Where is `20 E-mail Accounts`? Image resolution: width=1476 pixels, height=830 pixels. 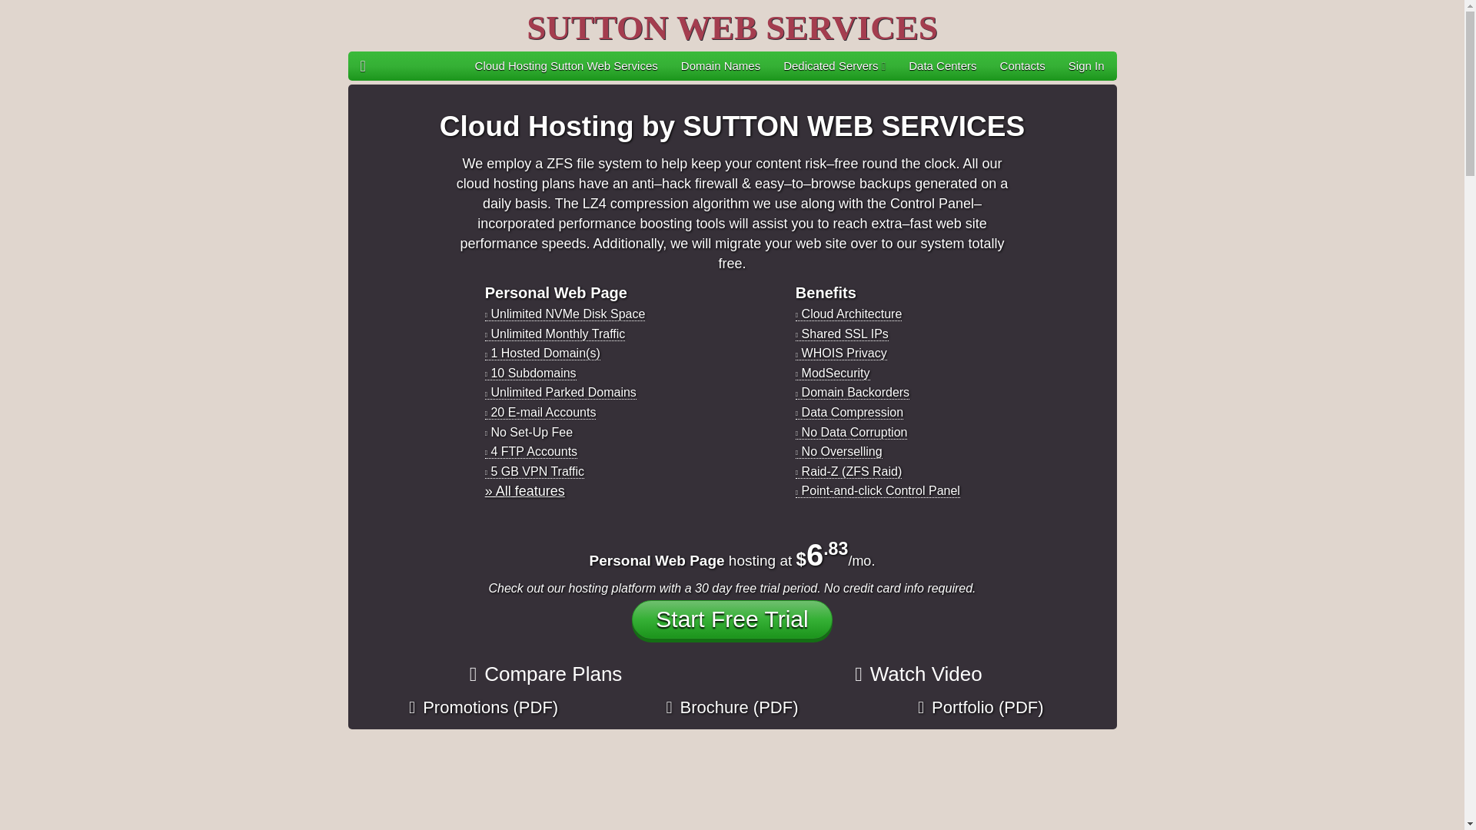 20 E-mail Accounts is located at coordinates (540, 412).